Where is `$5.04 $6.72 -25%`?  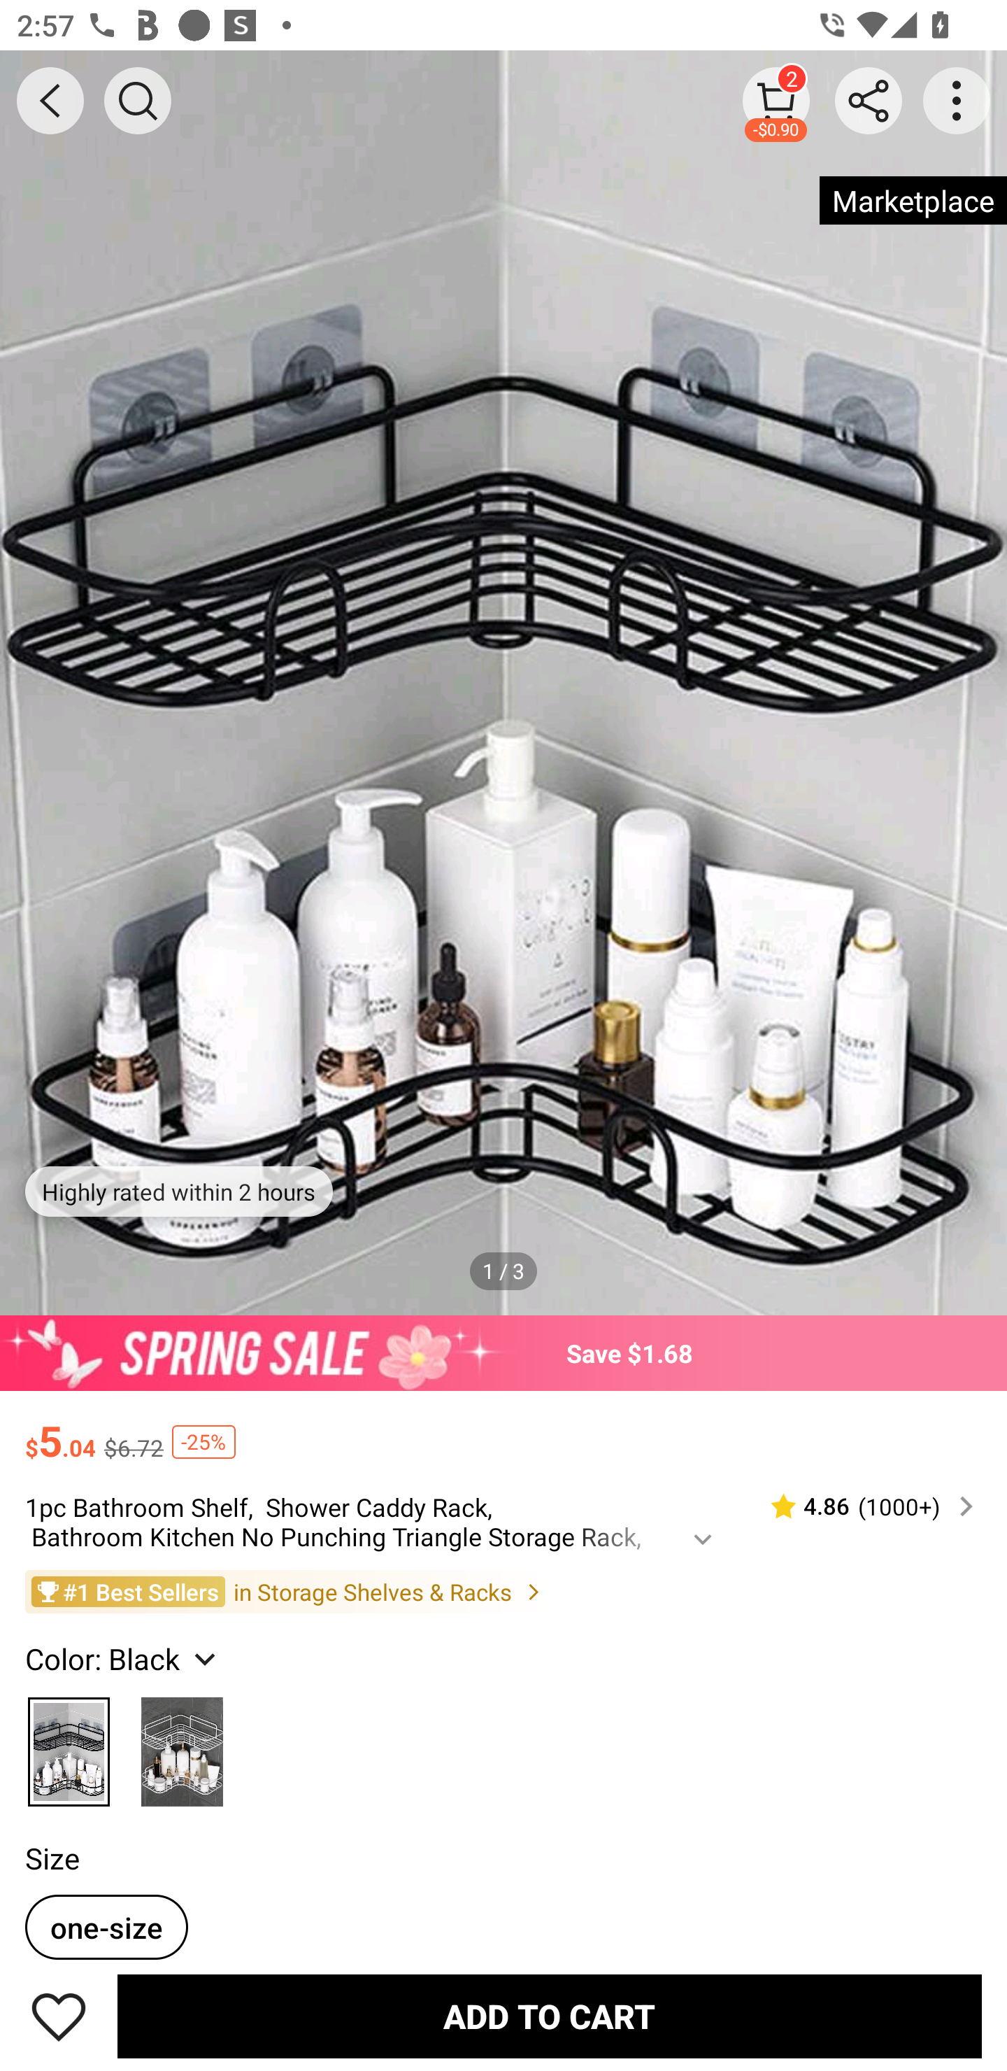 $5.04 $6.72 -25% is located at coordinates (503, 1430).